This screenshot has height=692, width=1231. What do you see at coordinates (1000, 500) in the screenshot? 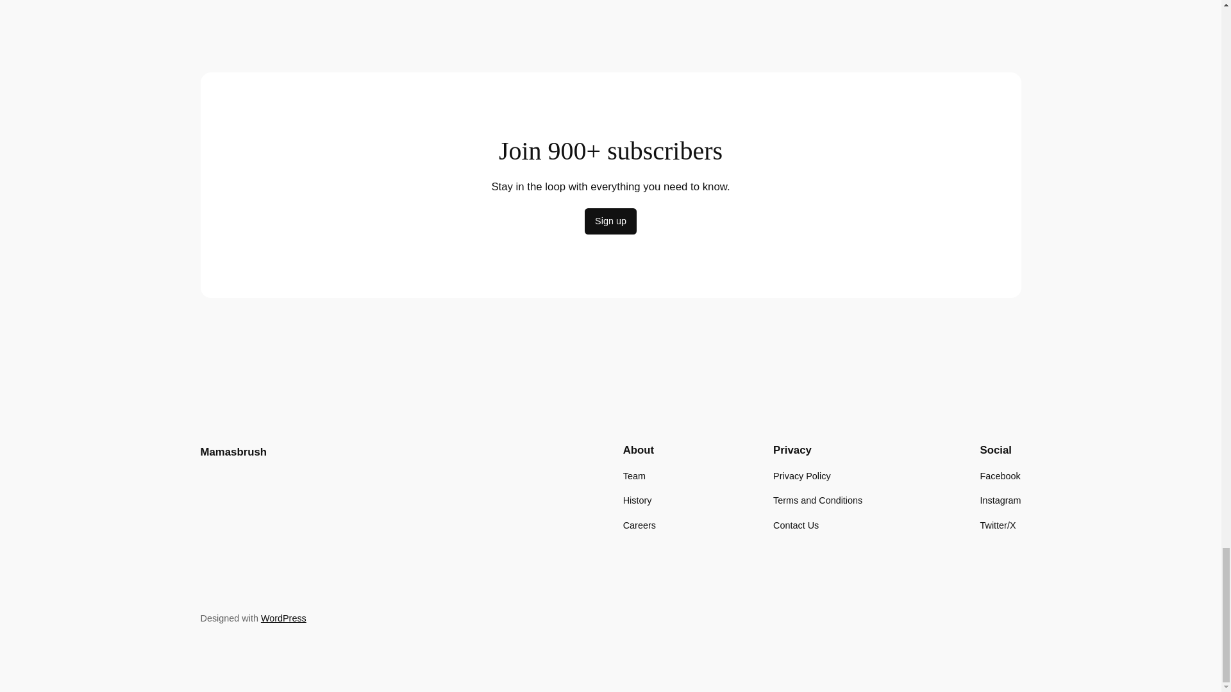
I see `Instagram` at bounding box center [1000, 500].